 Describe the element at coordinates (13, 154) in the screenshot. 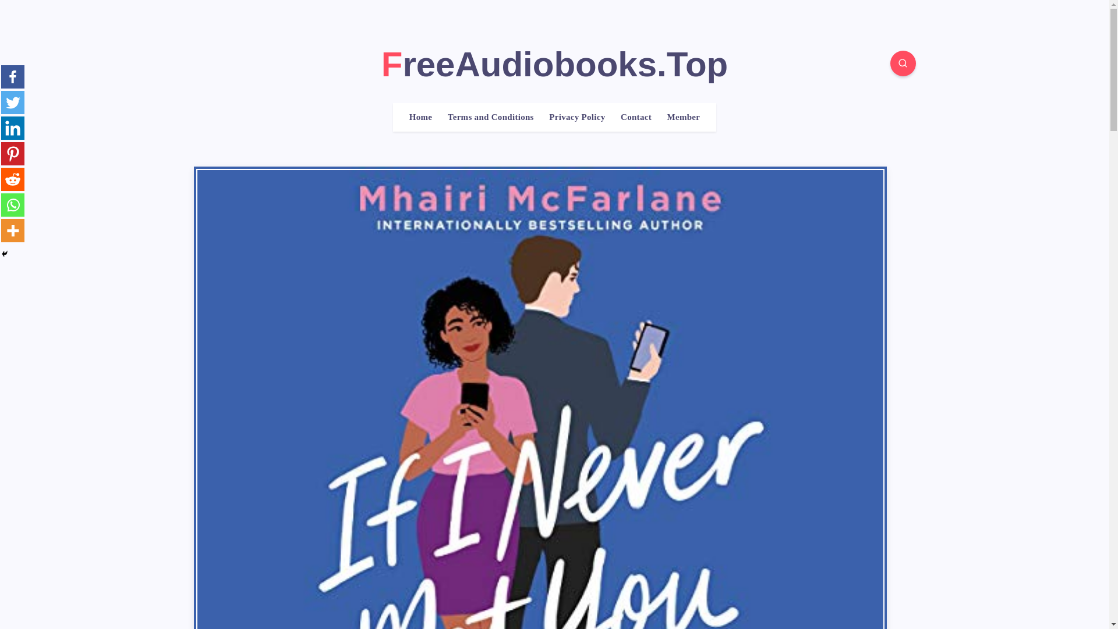

I see `Pinterest` at that location.